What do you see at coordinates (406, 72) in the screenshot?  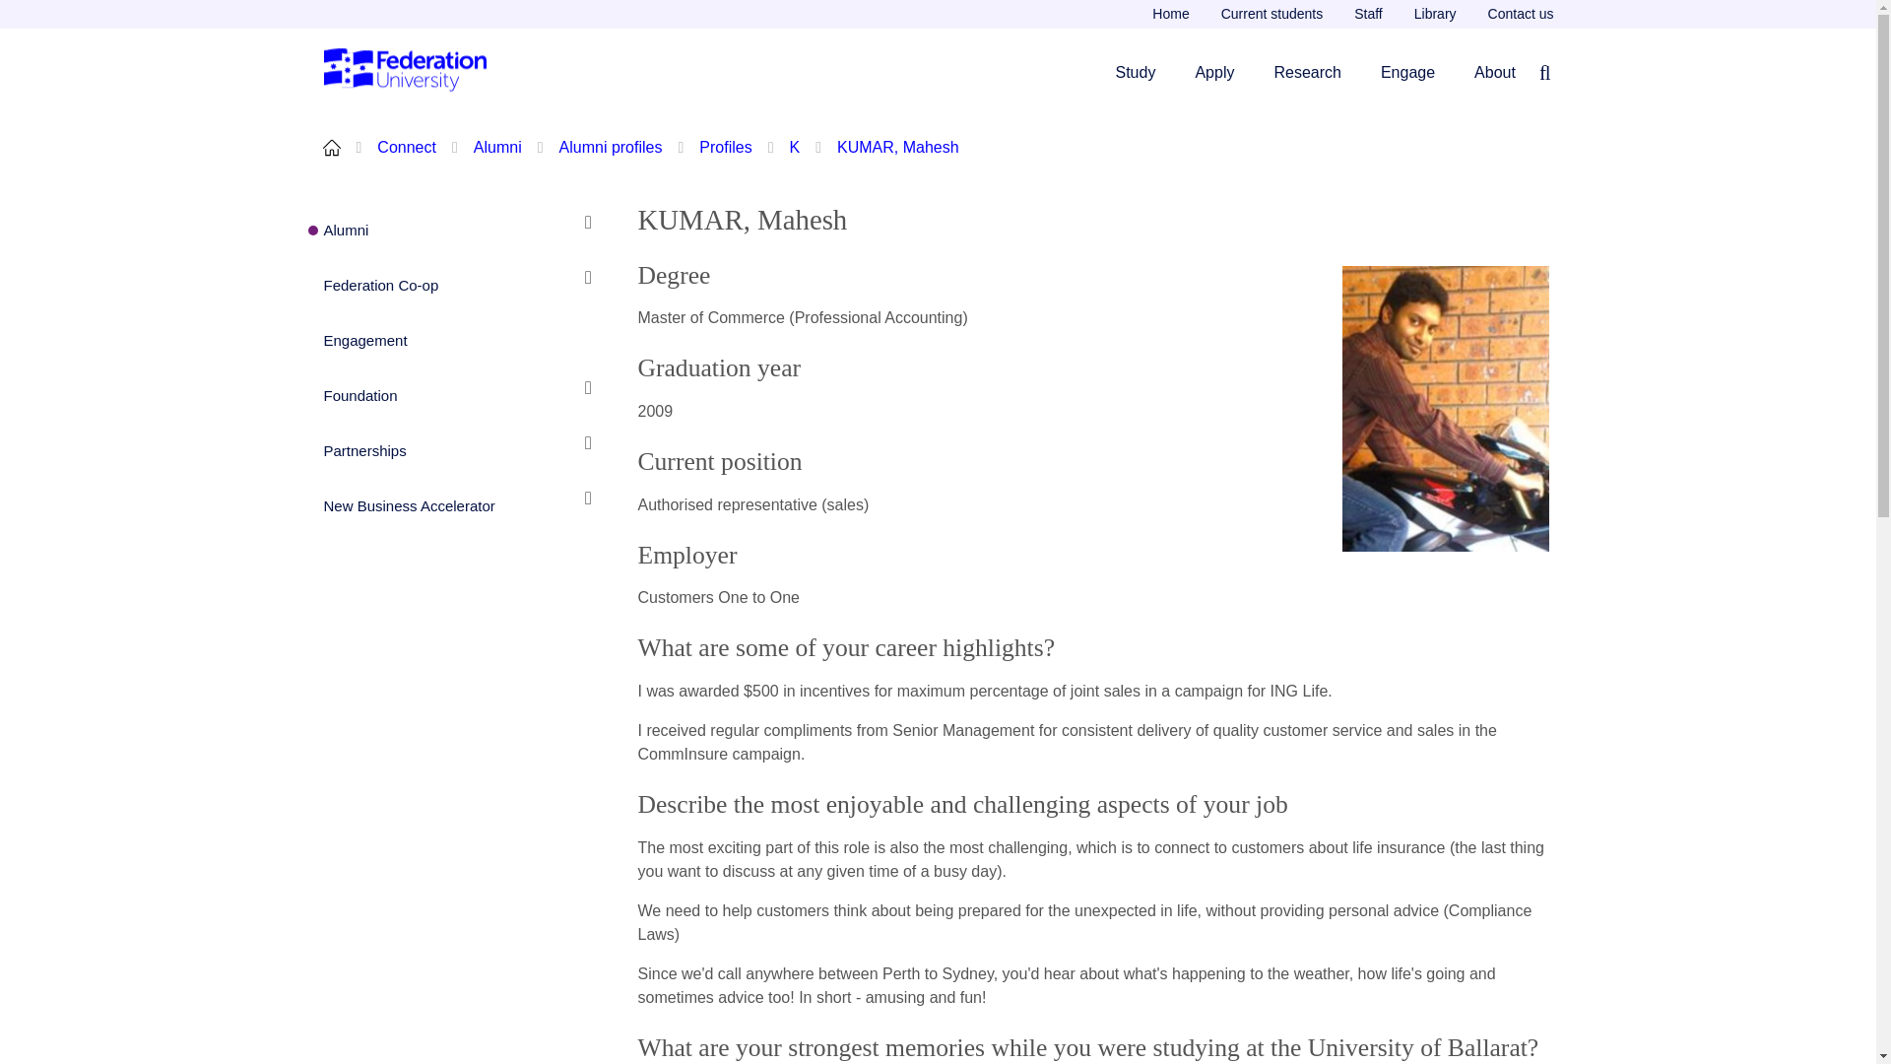 I see `Federation University Australia` at bounding box center [406, 72].